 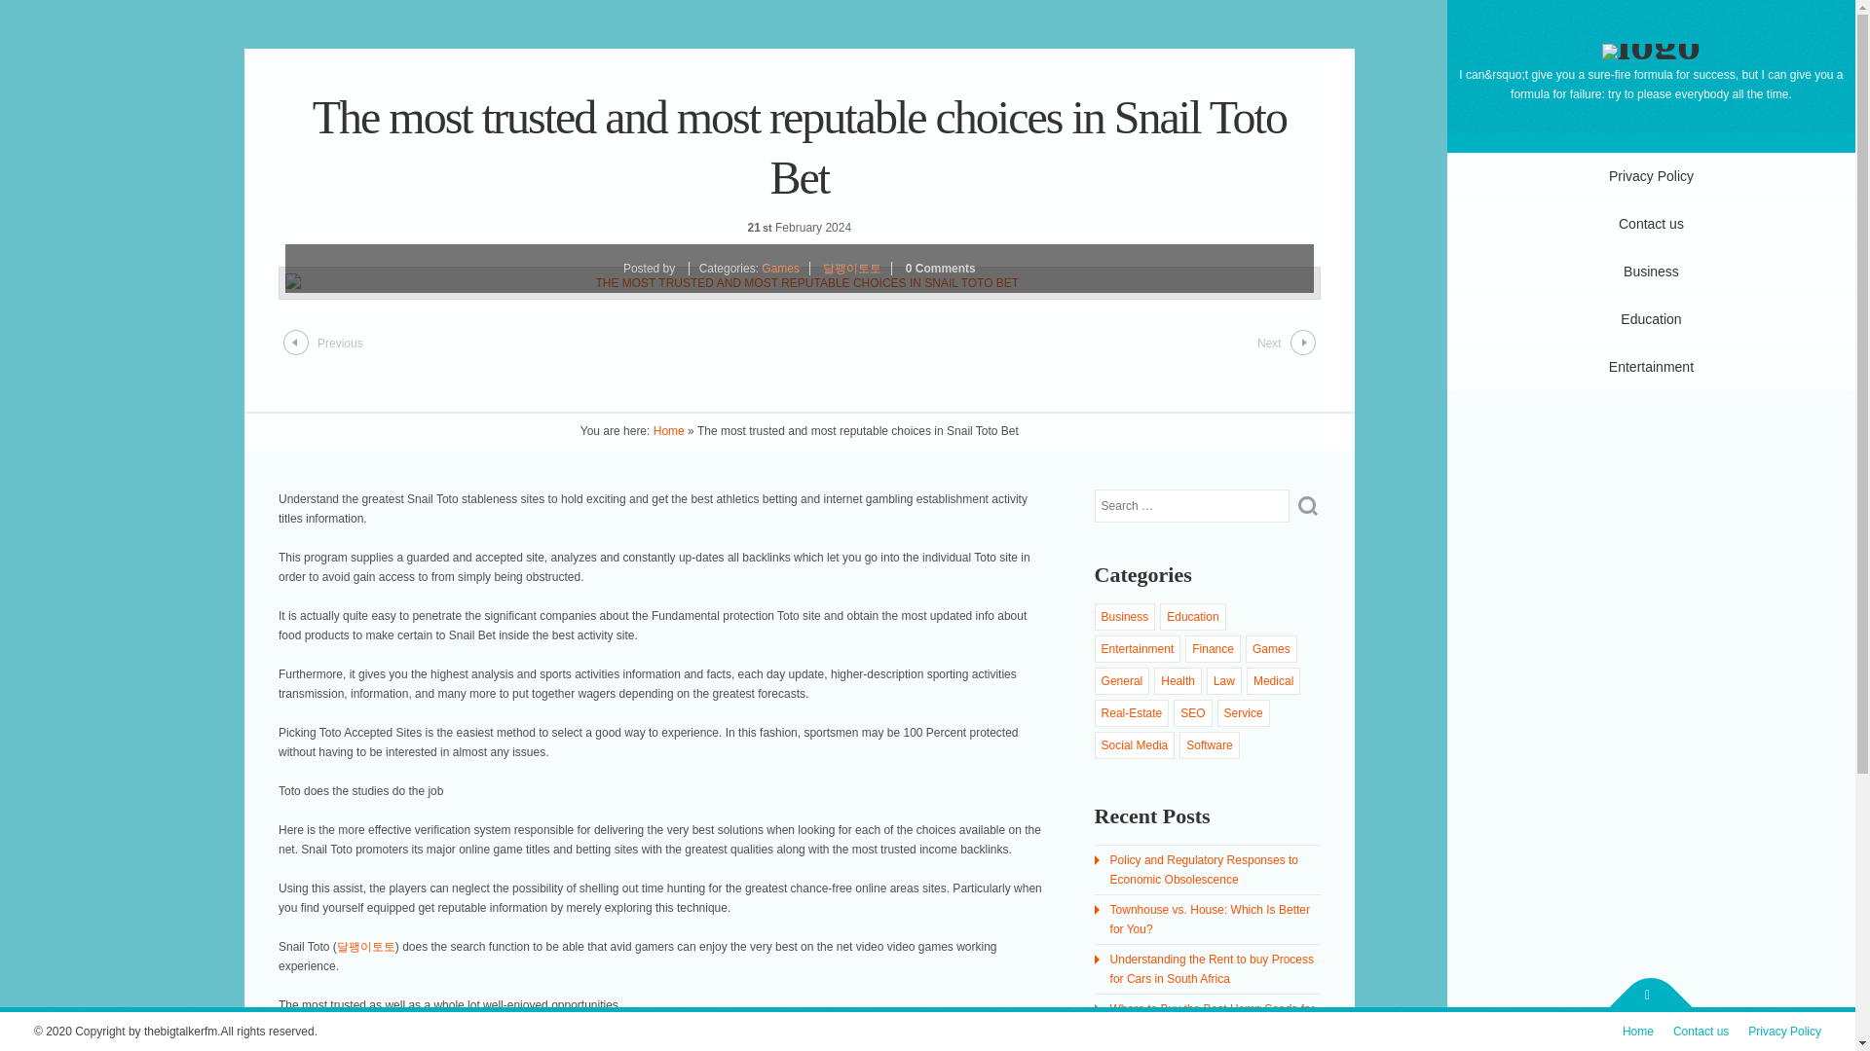 I want to click on General, so click(x=1122, y=681).